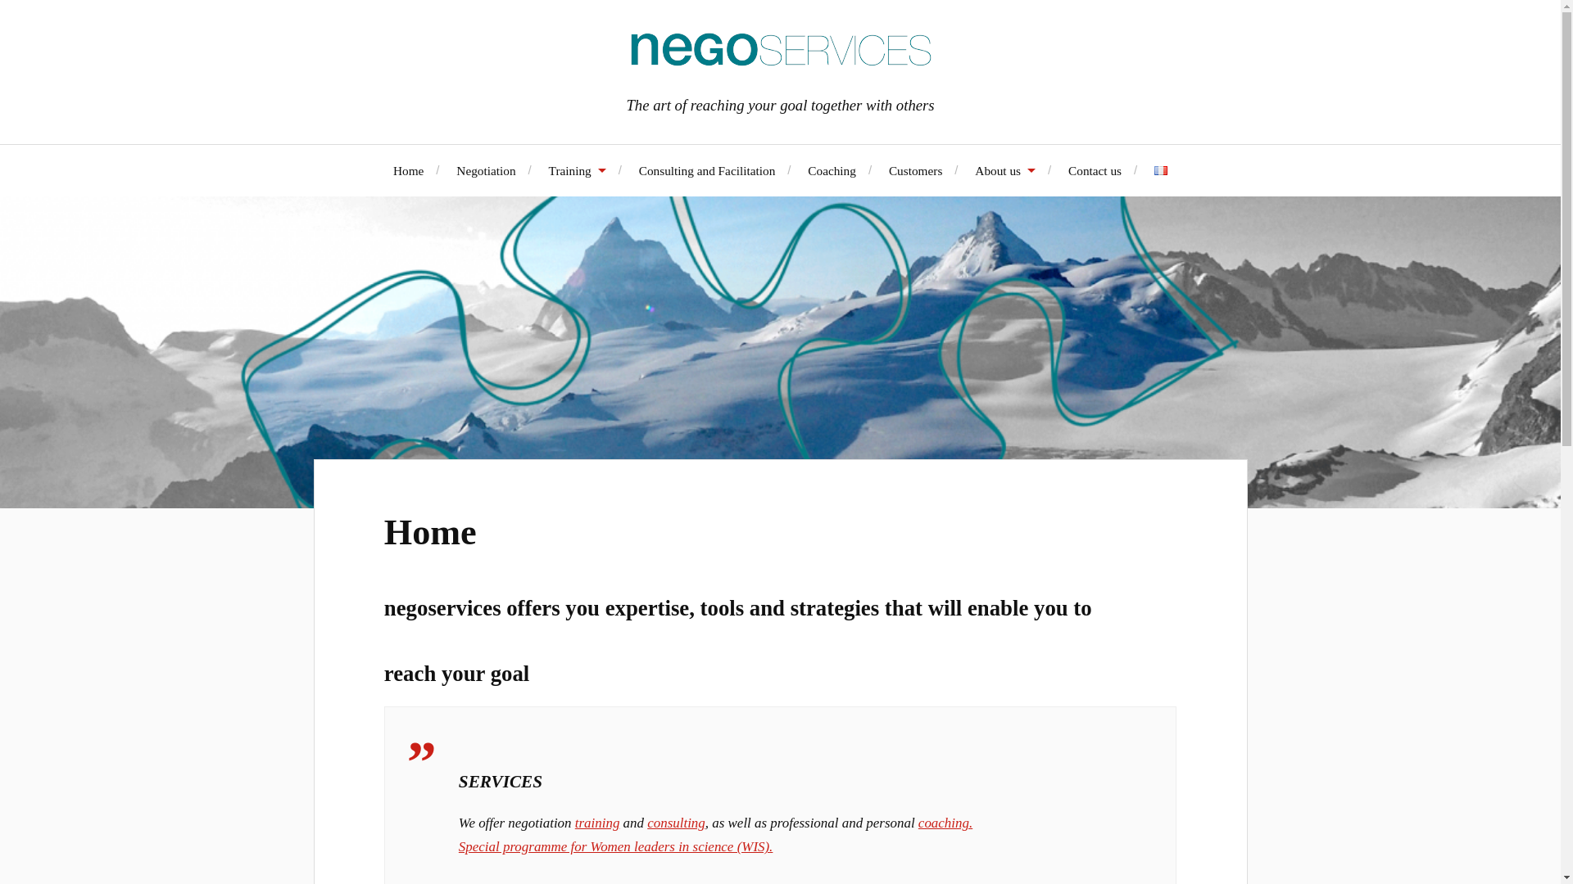  What do you see at coordinates (1124, 883) in the screenshot?
I see `More info` at bounding box center [1124, 883].